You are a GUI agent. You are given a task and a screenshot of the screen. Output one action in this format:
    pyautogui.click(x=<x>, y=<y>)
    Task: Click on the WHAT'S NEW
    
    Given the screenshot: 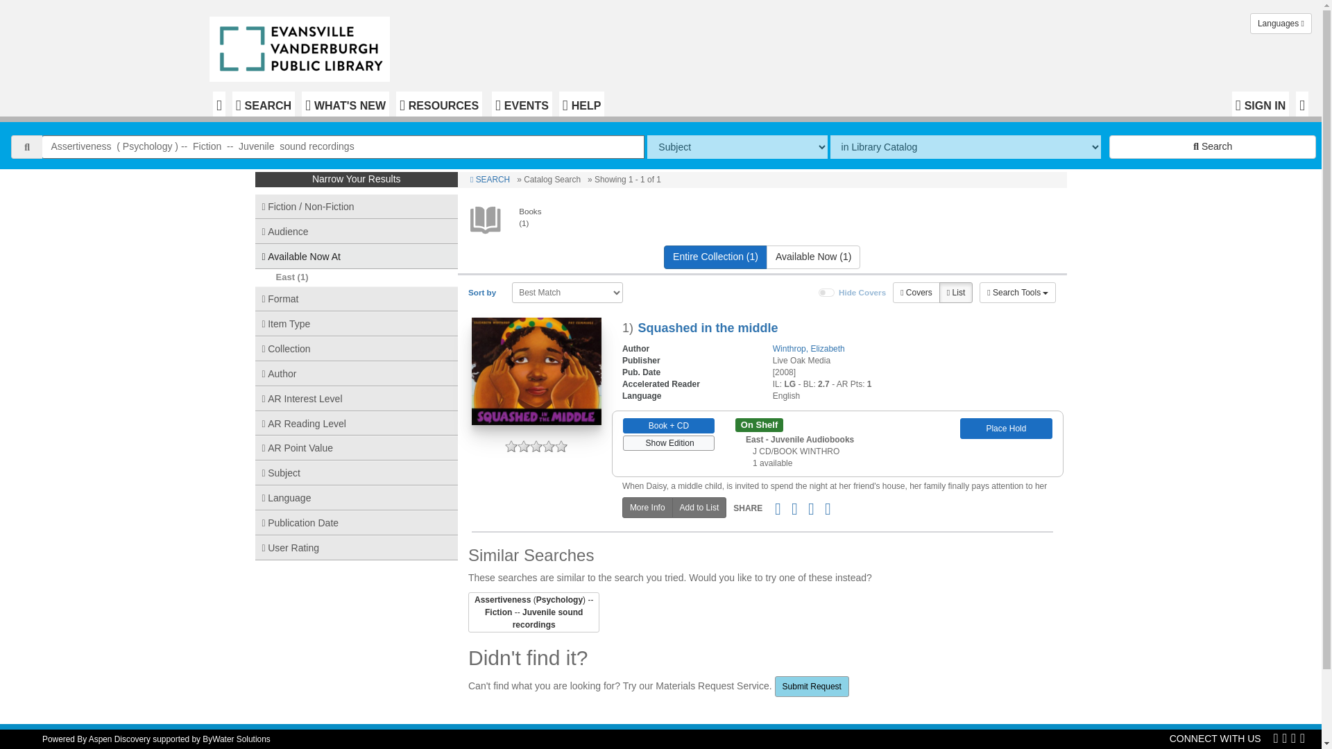 What is the action you would take?
    pyautogui.click(x=345, y=104)
    